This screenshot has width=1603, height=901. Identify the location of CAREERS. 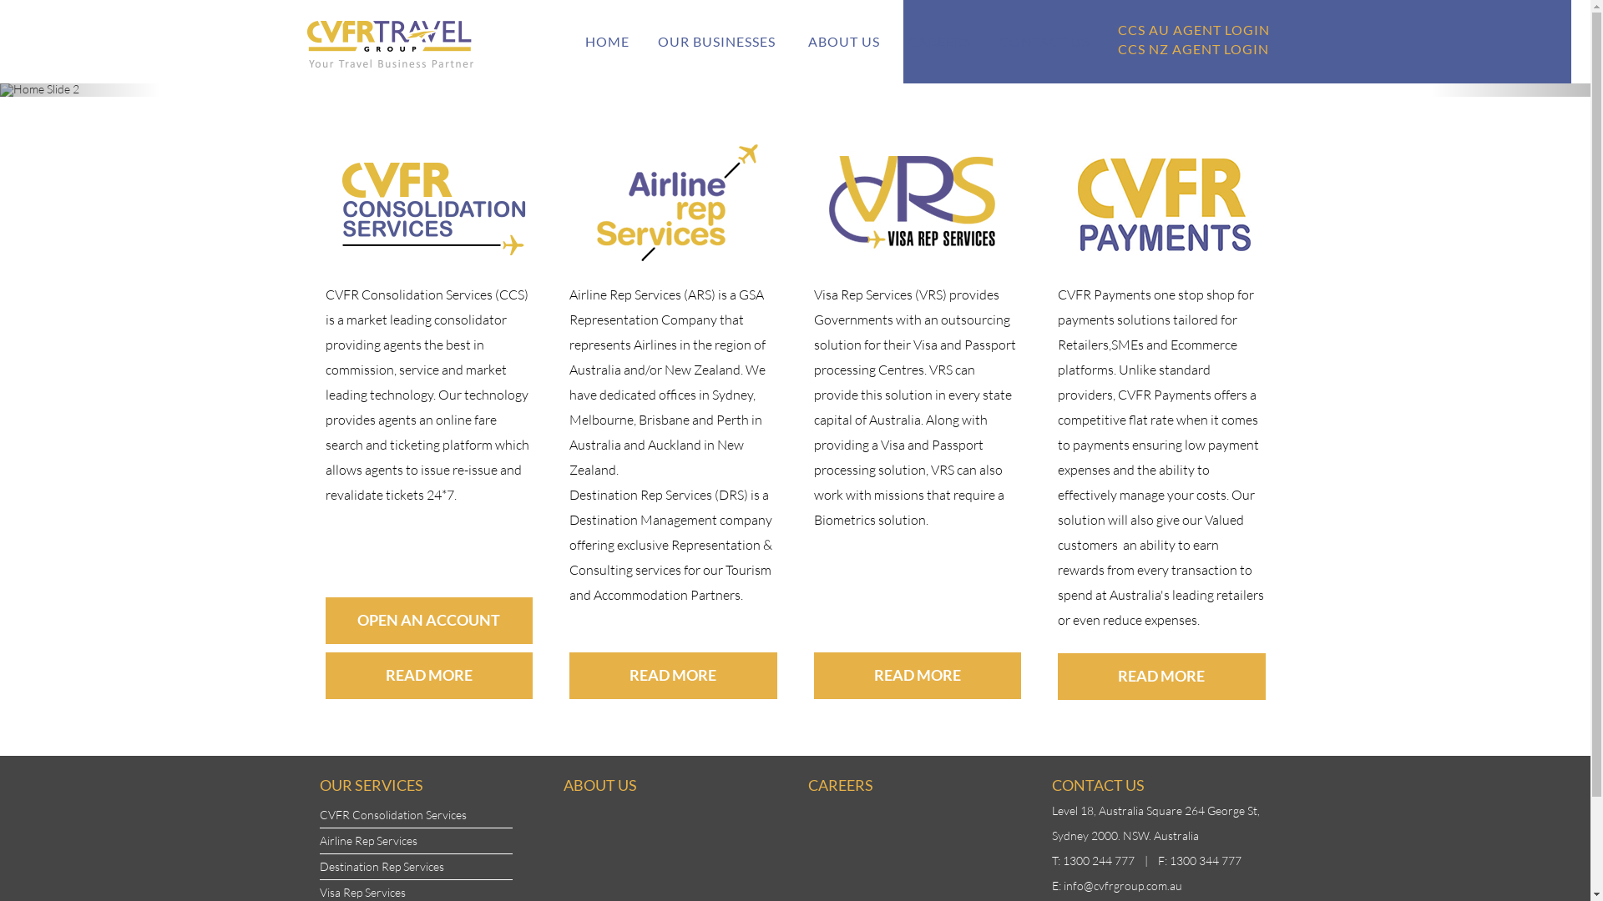
(841, 785).